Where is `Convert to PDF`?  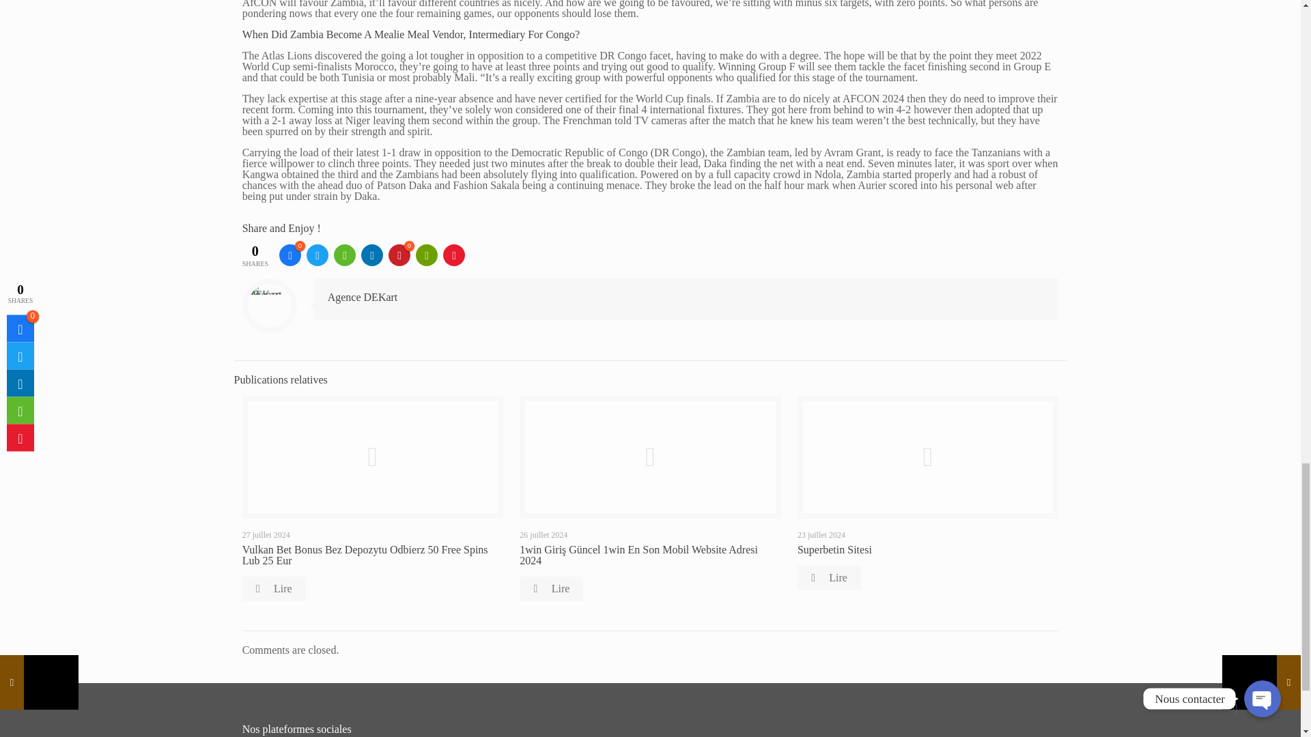
Convert to PDF is located at coordinates (453, 255).